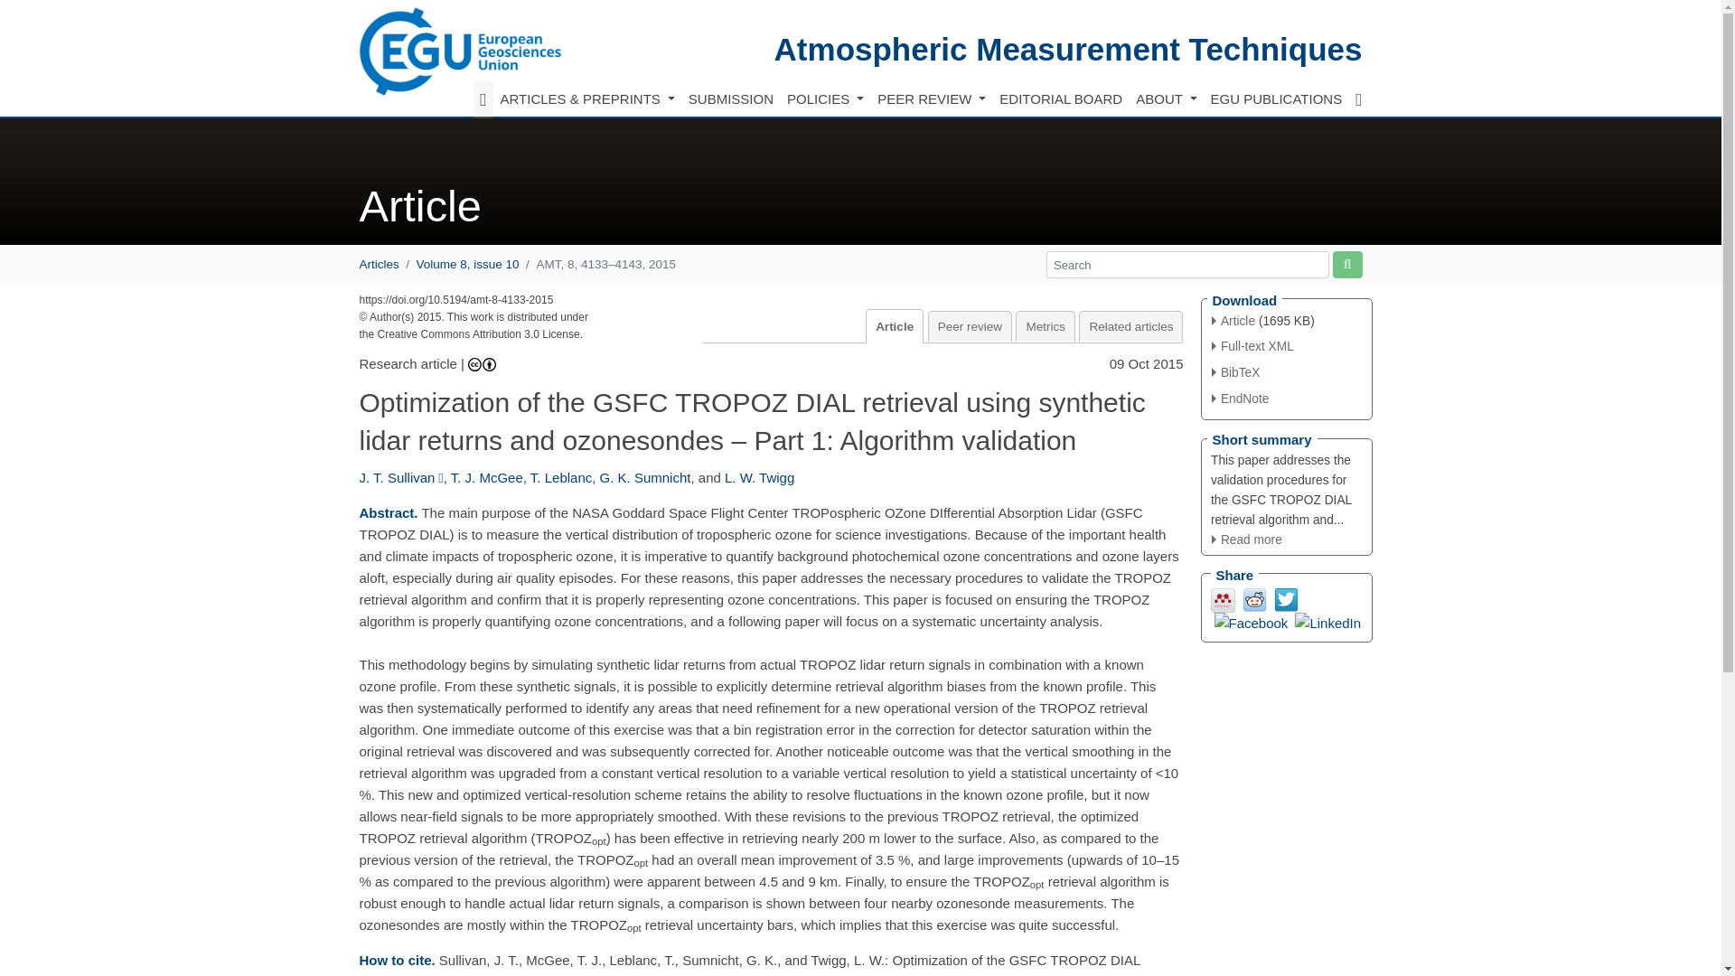 This screenshot has height=976, width=1735. I want to click on Reddit, so click(1254, 598).